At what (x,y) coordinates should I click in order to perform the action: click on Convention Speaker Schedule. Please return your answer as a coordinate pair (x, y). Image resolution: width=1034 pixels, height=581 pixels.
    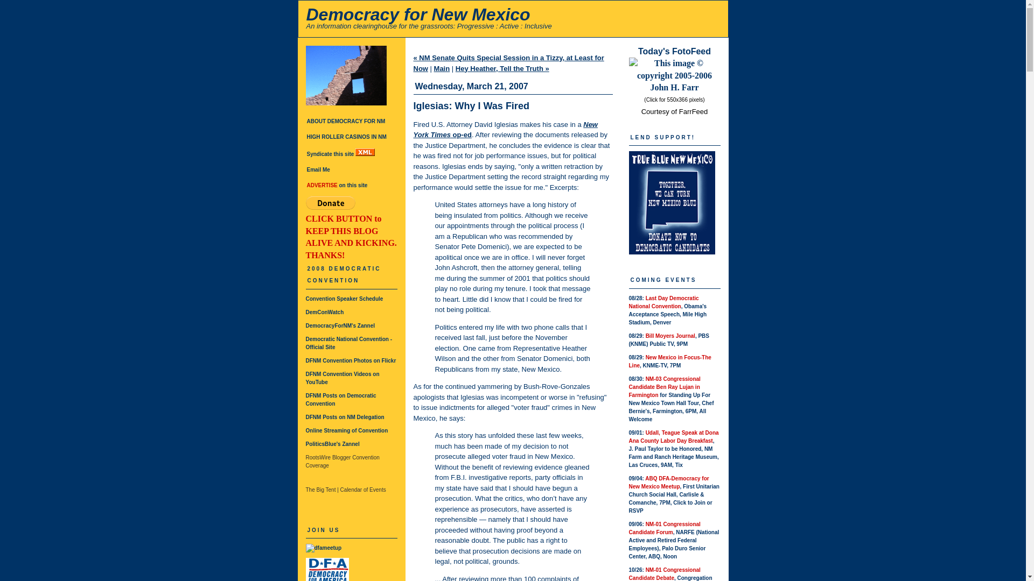
    Looking at the image, I should click on (345, 298).